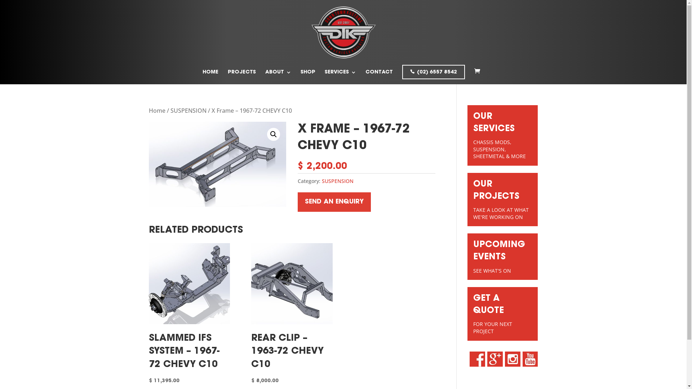 This screenshot has width=692, height=389. I want to click on UPCOMING EVENTS
SEE WHAT'S ON, so click(502, 256).